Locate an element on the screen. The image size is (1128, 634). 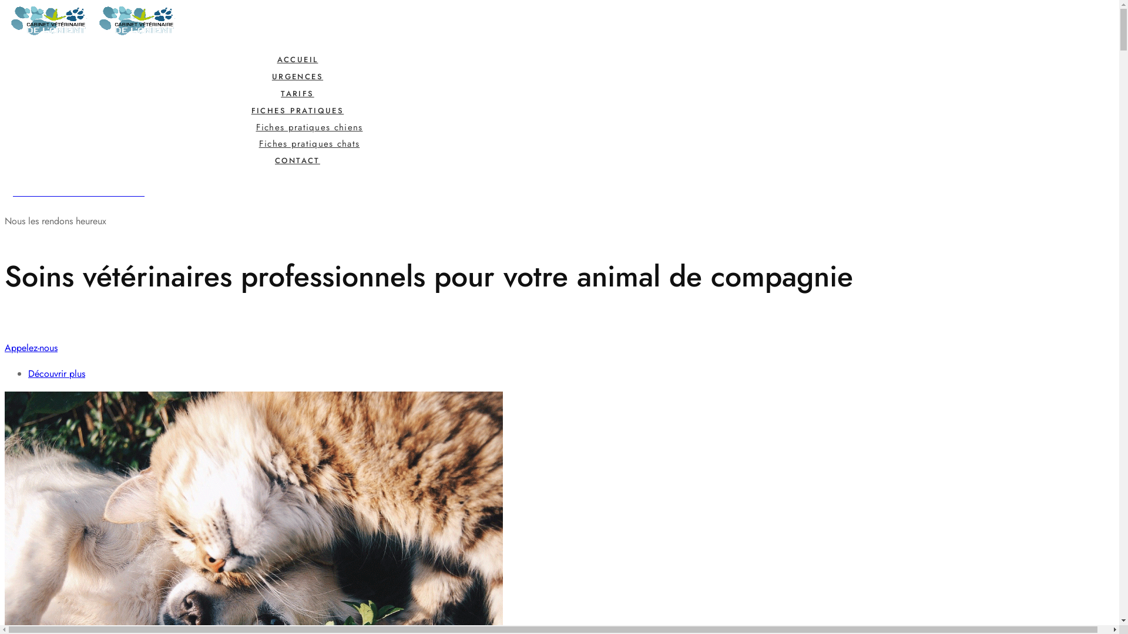
CONTACT is located at coordinates (297, 161).